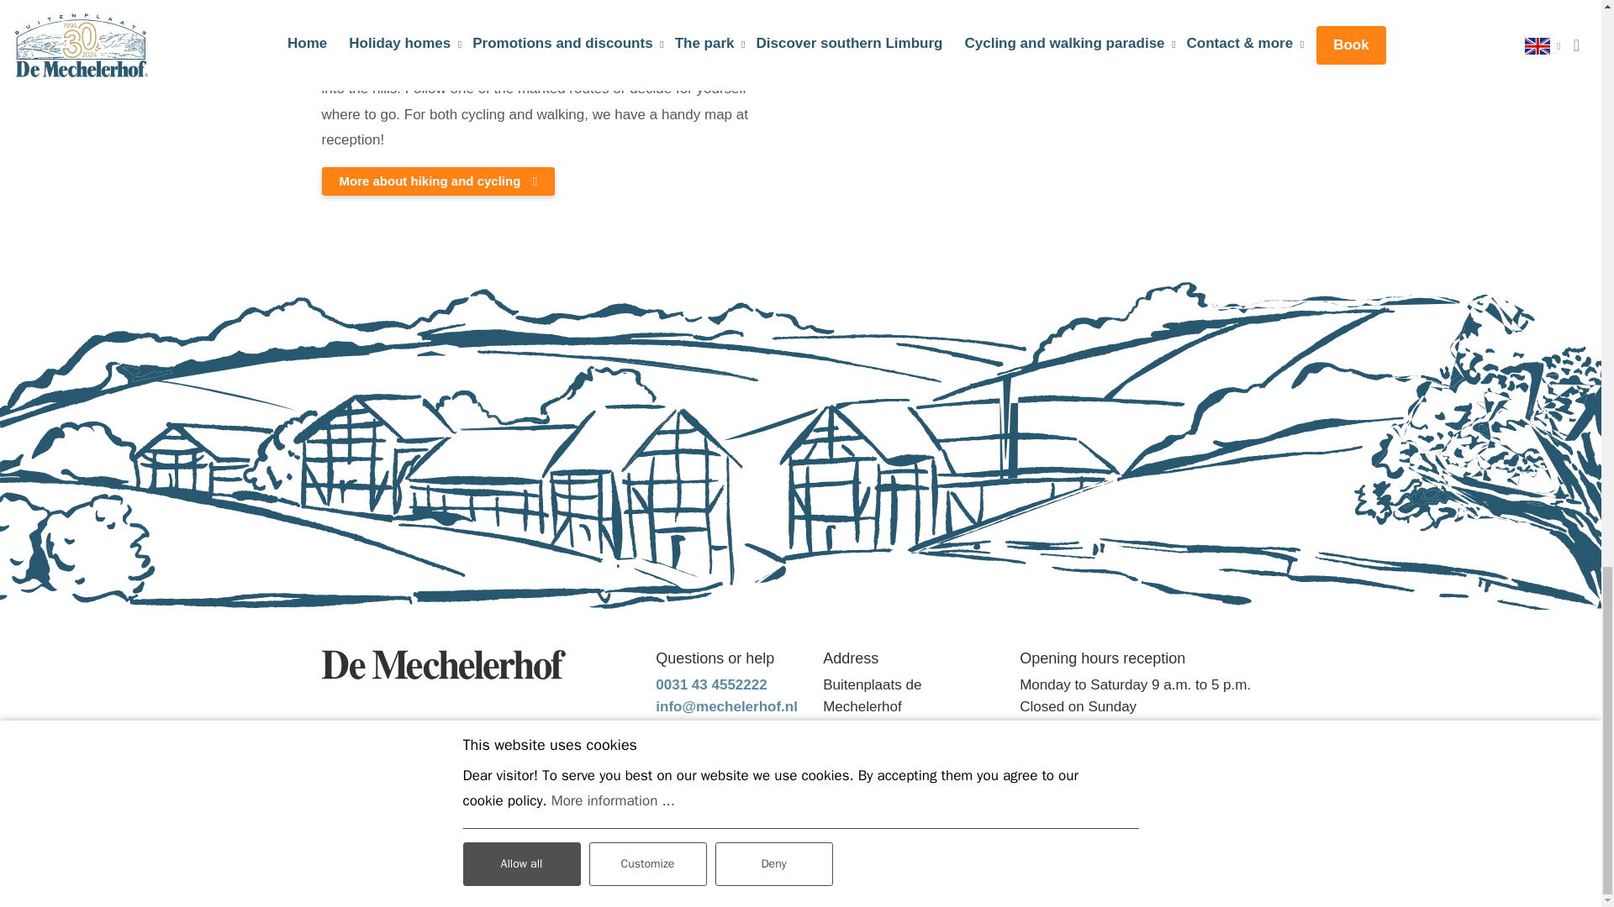  What do you see at coordinates (601, 880) in the screenshot?
I see `General Terms and Conditions` at bounding box center [601, 880].